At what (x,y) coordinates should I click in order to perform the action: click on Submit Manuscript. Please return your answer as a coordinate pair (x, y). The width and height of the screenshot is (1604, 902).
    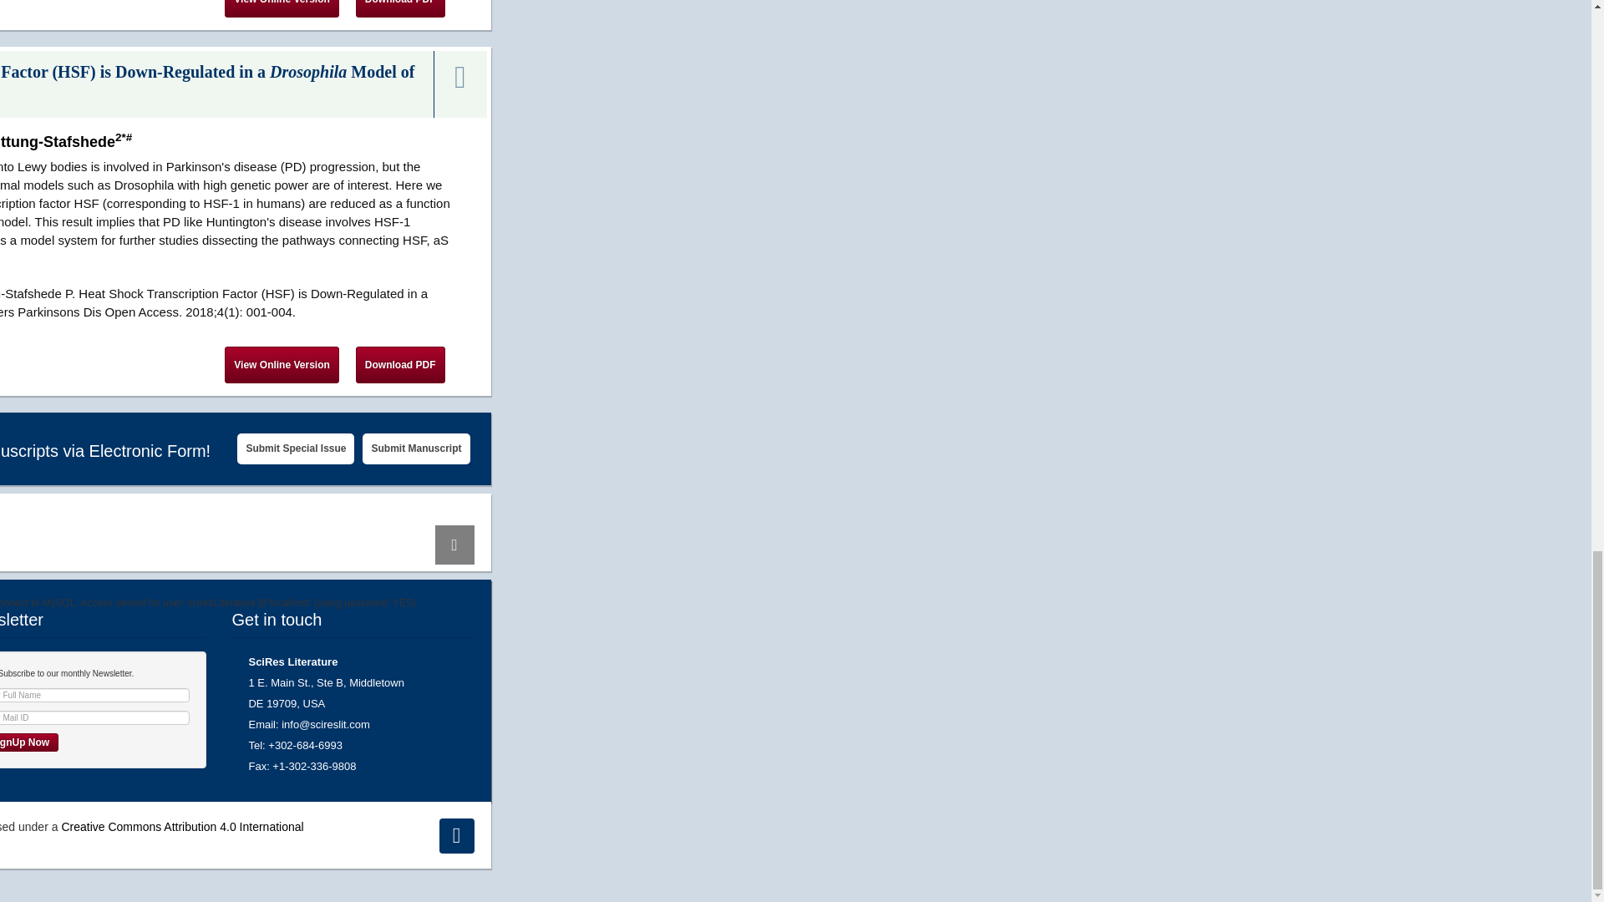
    Looking at the image, I should click on (416, 449).